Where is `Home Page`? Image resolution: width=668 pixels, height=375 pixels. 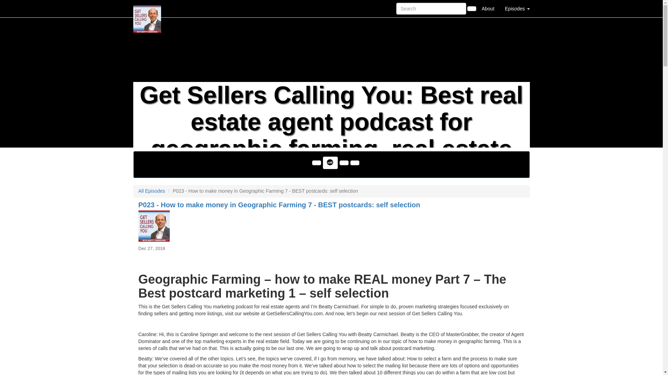 Home Page is located at coordinates (147, 8).